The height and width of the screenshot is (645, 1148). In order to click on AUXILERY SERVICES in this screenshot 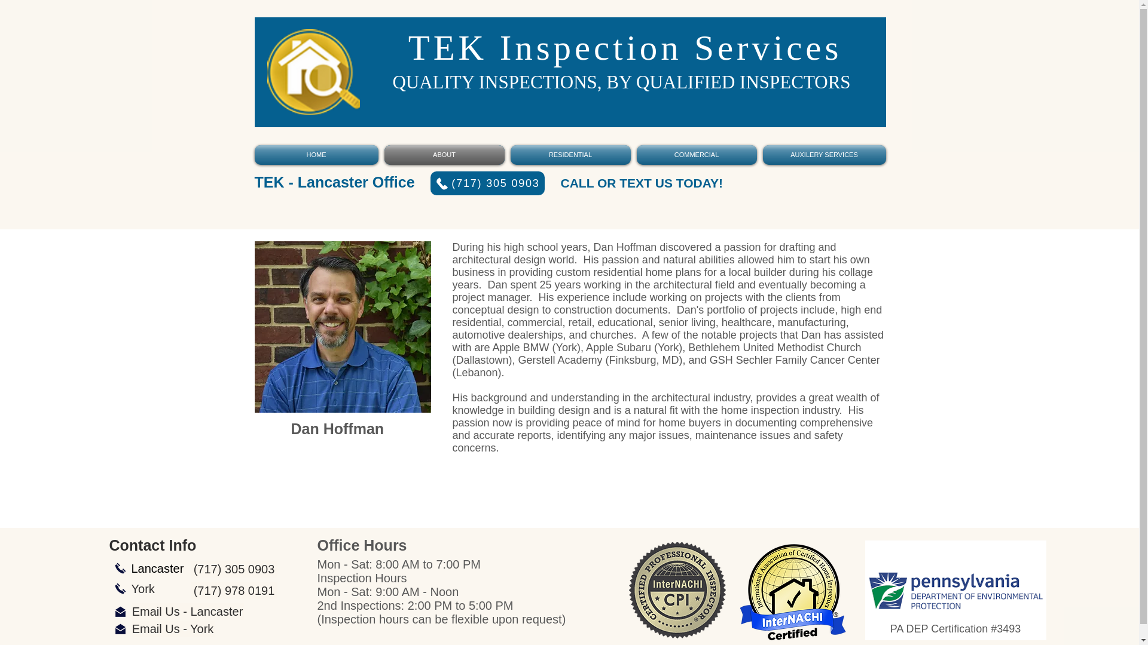, I will do `click(822, 155)`.